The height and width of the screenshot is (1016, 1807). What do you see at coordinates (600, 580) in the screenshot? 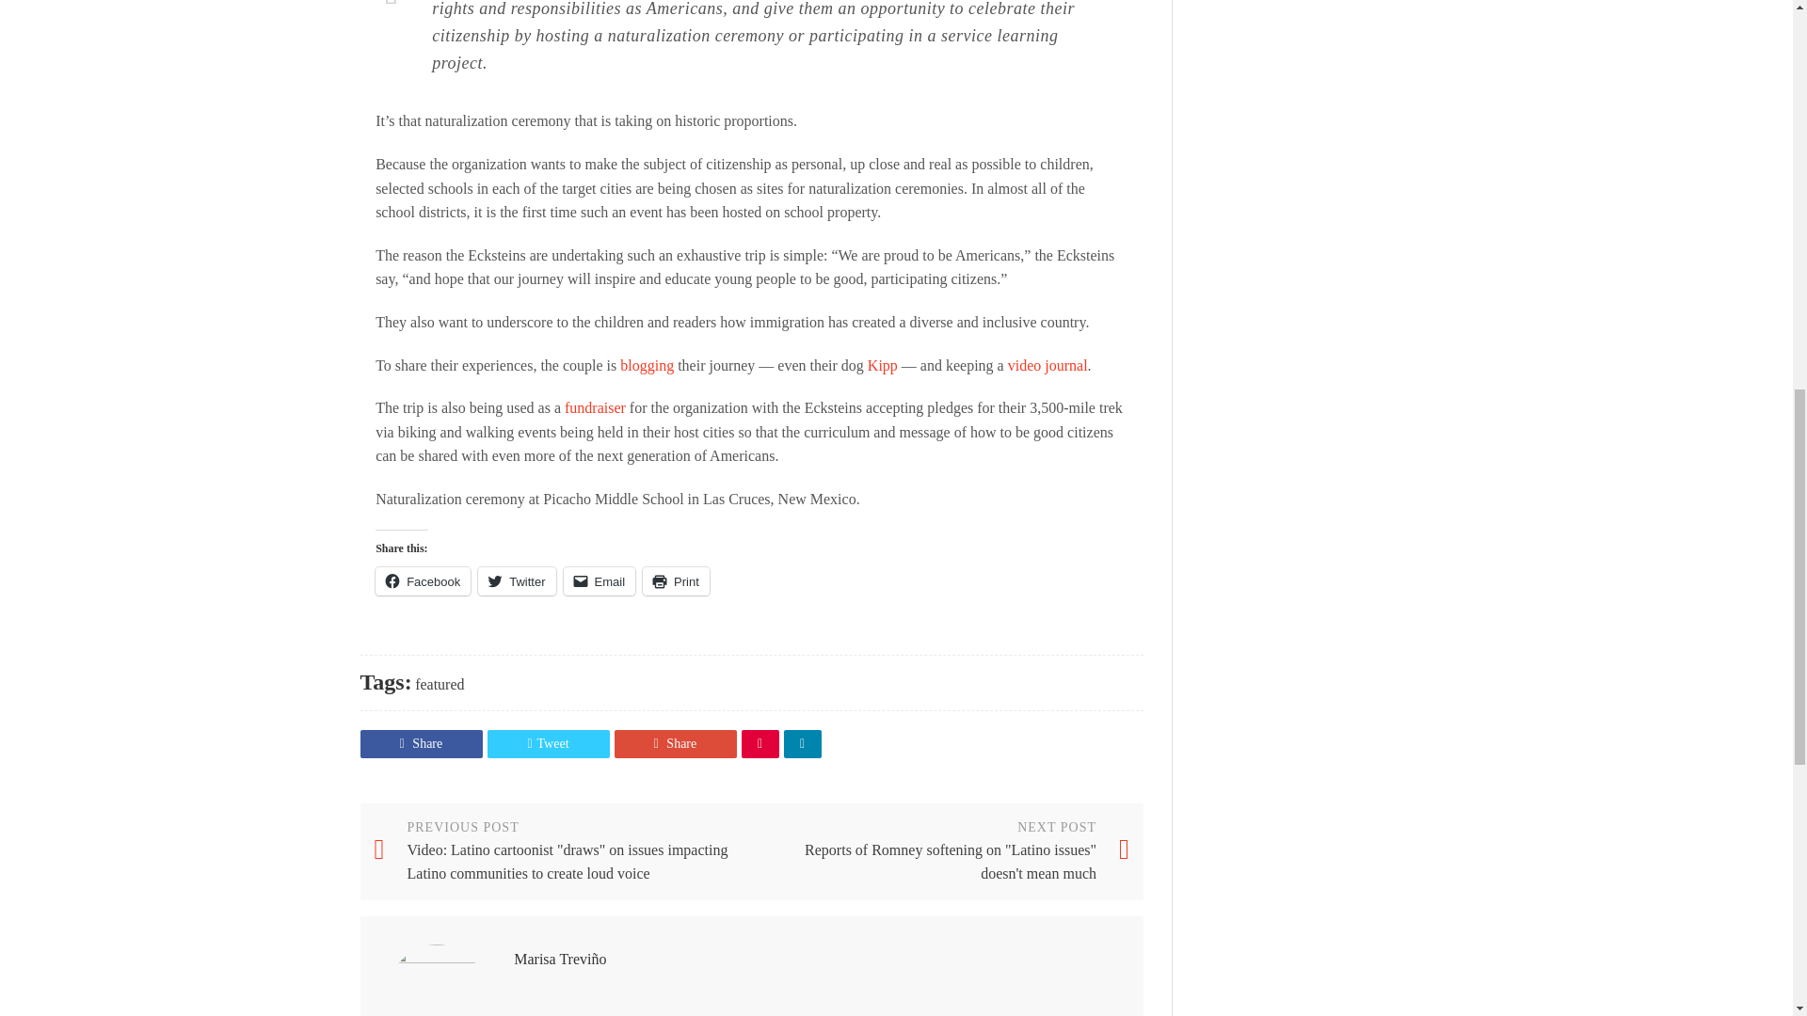
I see `Click to email a link to a friend` at bounding box center [600, 580].